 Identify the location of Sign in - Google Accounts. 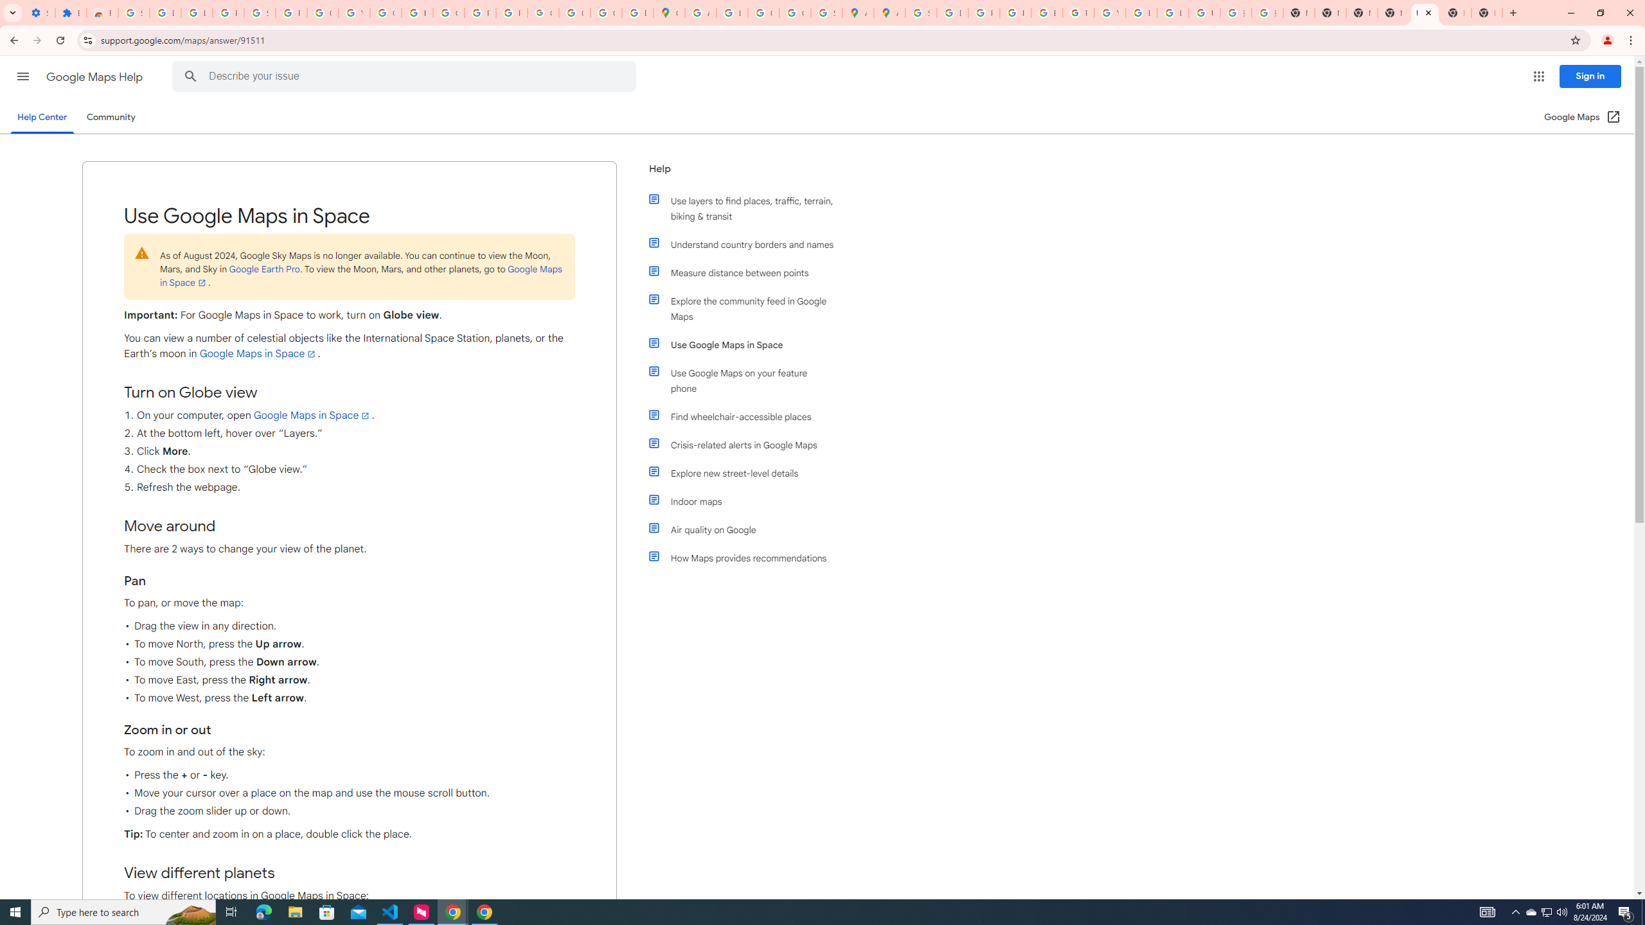
(260, 13).